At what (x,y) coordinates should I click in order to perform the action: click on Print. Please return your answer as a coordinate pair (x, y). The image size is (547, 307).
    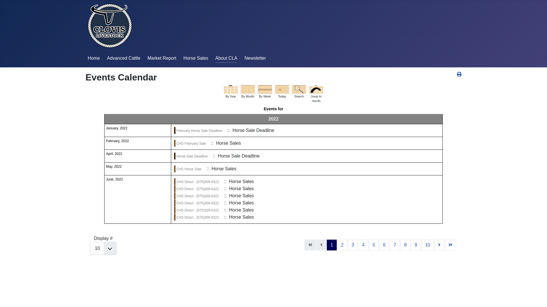
    Looking at the image, I should click on (459, 74).